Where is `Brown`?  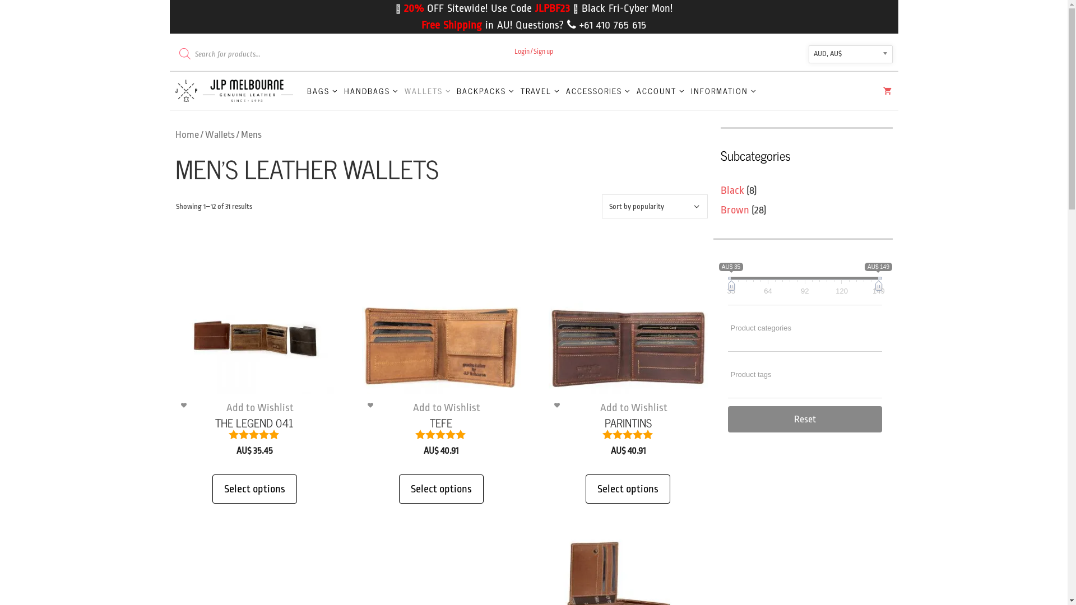
Brown is located at coordinates (735, 210).